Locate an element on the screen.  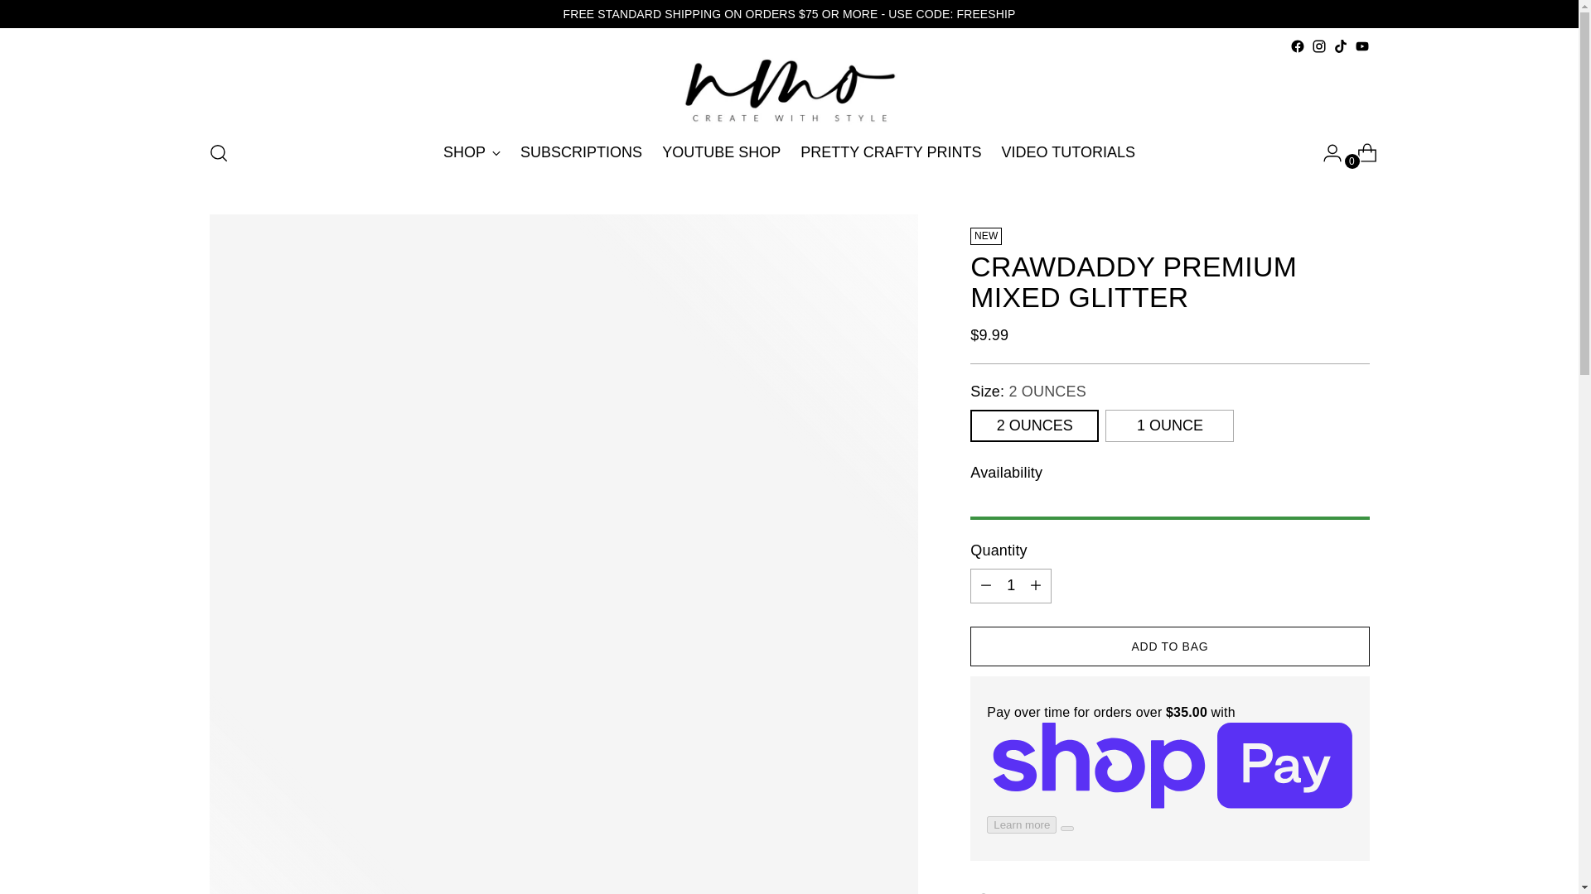
NICOLE MARETT ORIGINAL on Tiktok is located at coordinates (1340, 46).